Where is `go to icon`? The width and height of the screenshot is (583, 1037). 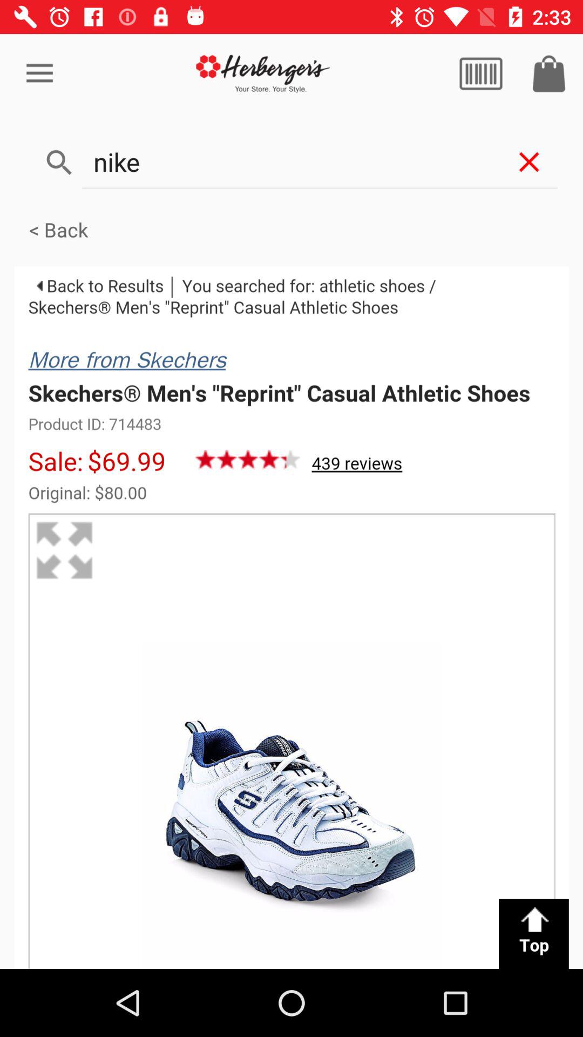 go to icon is located at coordinates (549, 73).